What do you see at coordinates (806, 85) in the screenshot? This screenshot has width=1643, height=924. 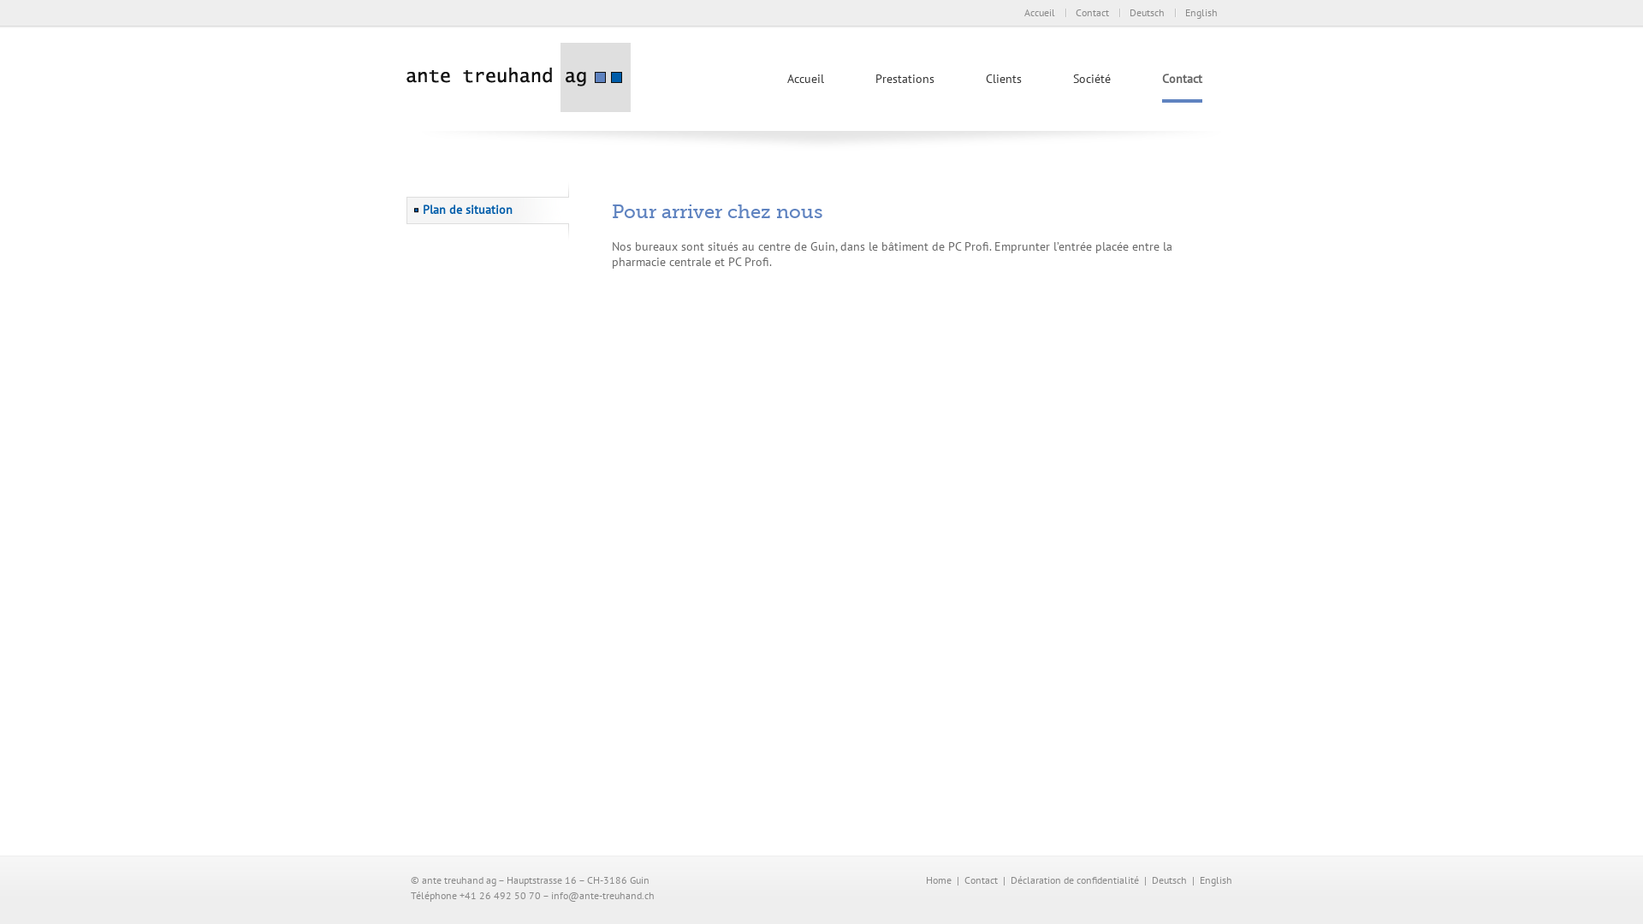 I see `Accueil` at bounding box center [806, 85].